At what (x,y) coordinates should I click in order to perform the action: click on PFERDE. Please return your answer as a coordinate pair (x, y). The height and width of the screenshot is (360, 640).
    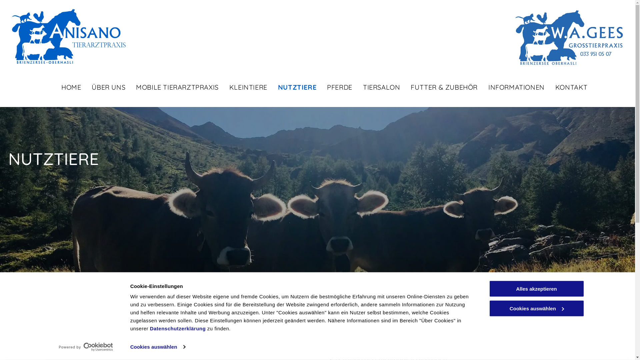
    Looking at the image, I should click on (334, 88).